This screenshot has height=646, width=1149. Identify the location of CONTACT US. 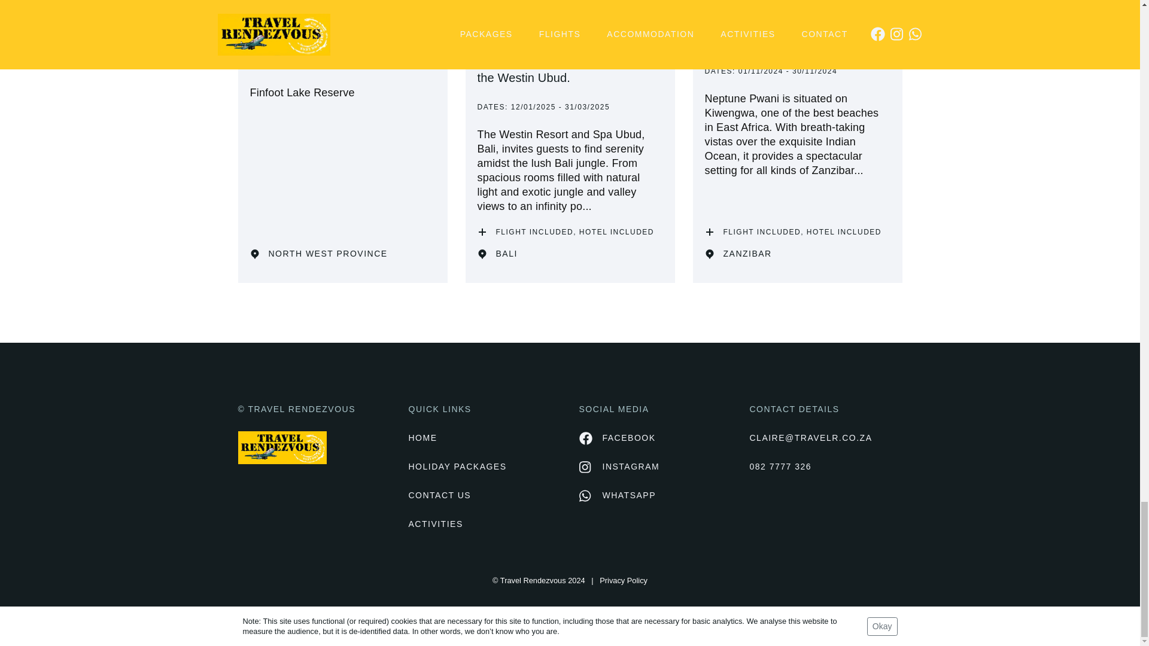
(484, 495).